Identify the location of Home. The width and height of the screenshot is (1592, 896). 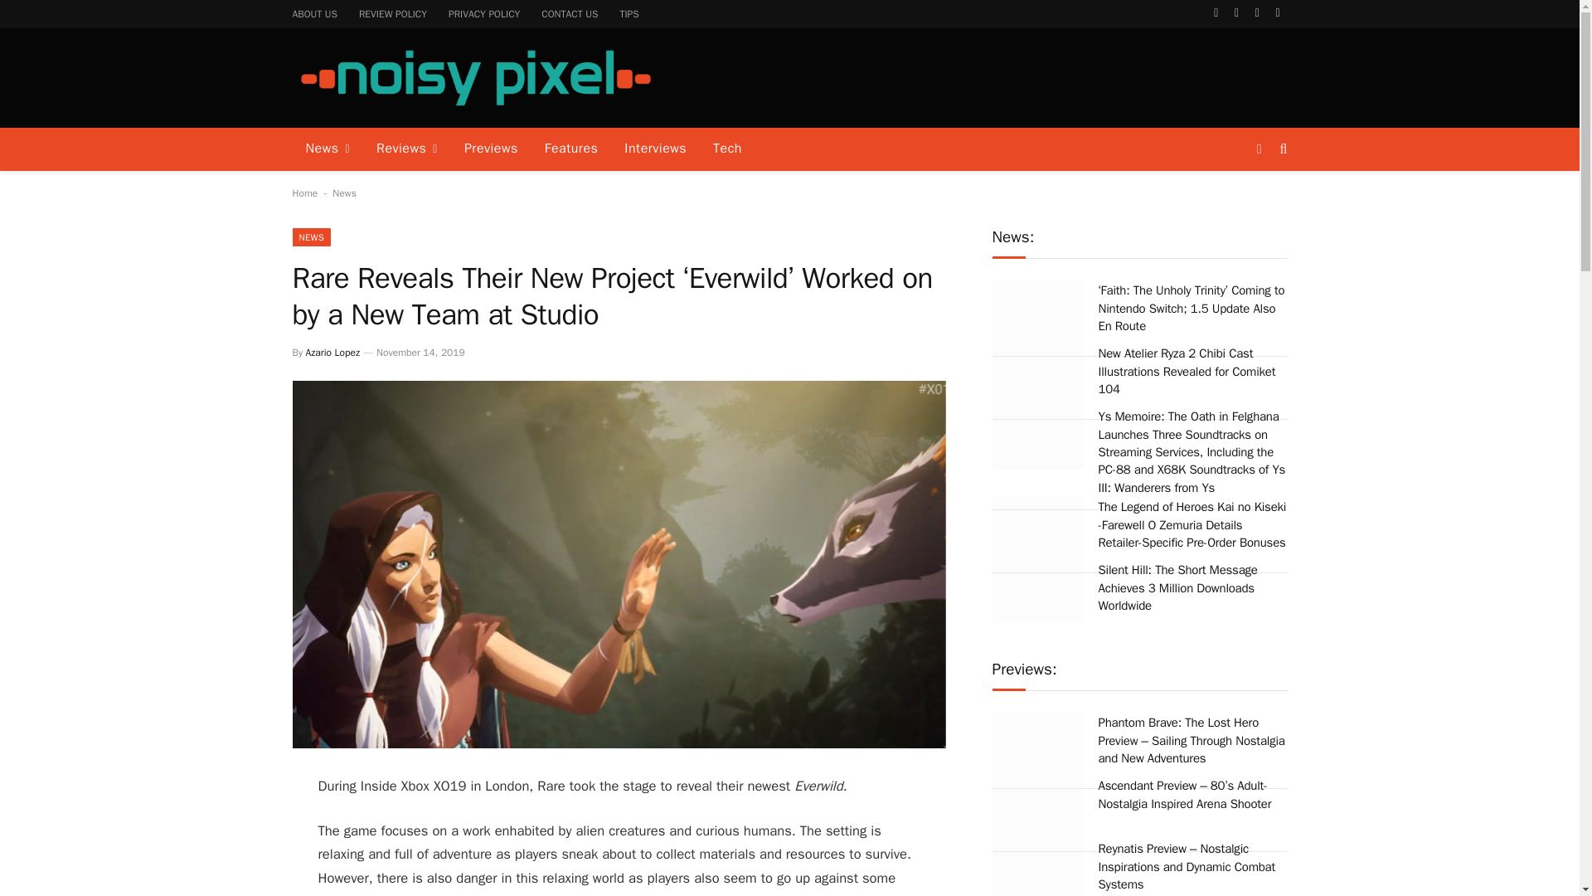
(303, 192).